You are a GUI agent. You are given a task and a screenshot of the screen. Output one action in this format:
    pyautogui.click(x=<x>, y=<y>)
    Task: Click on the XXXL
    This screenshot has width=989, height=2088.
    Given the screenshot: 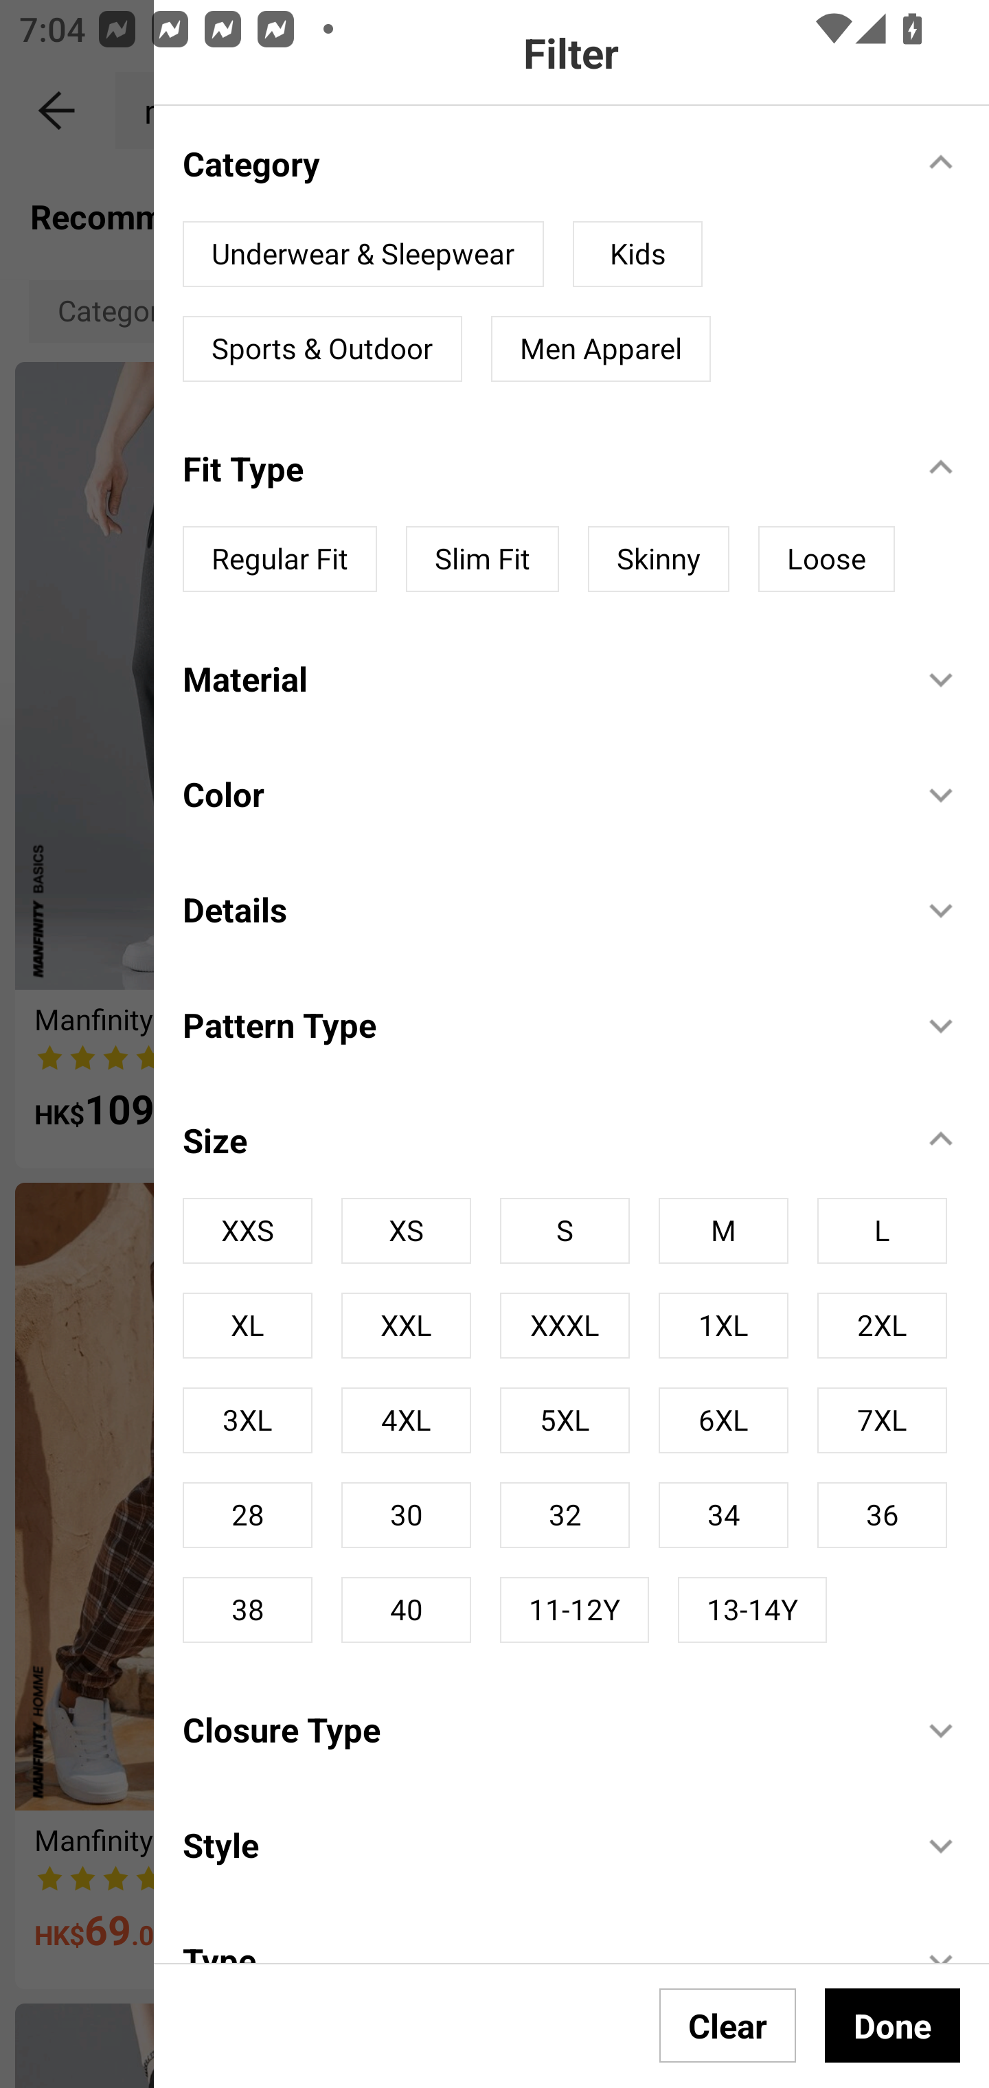 What is the action you would take?
    pyautogui.click(x=565, y=1326)
    